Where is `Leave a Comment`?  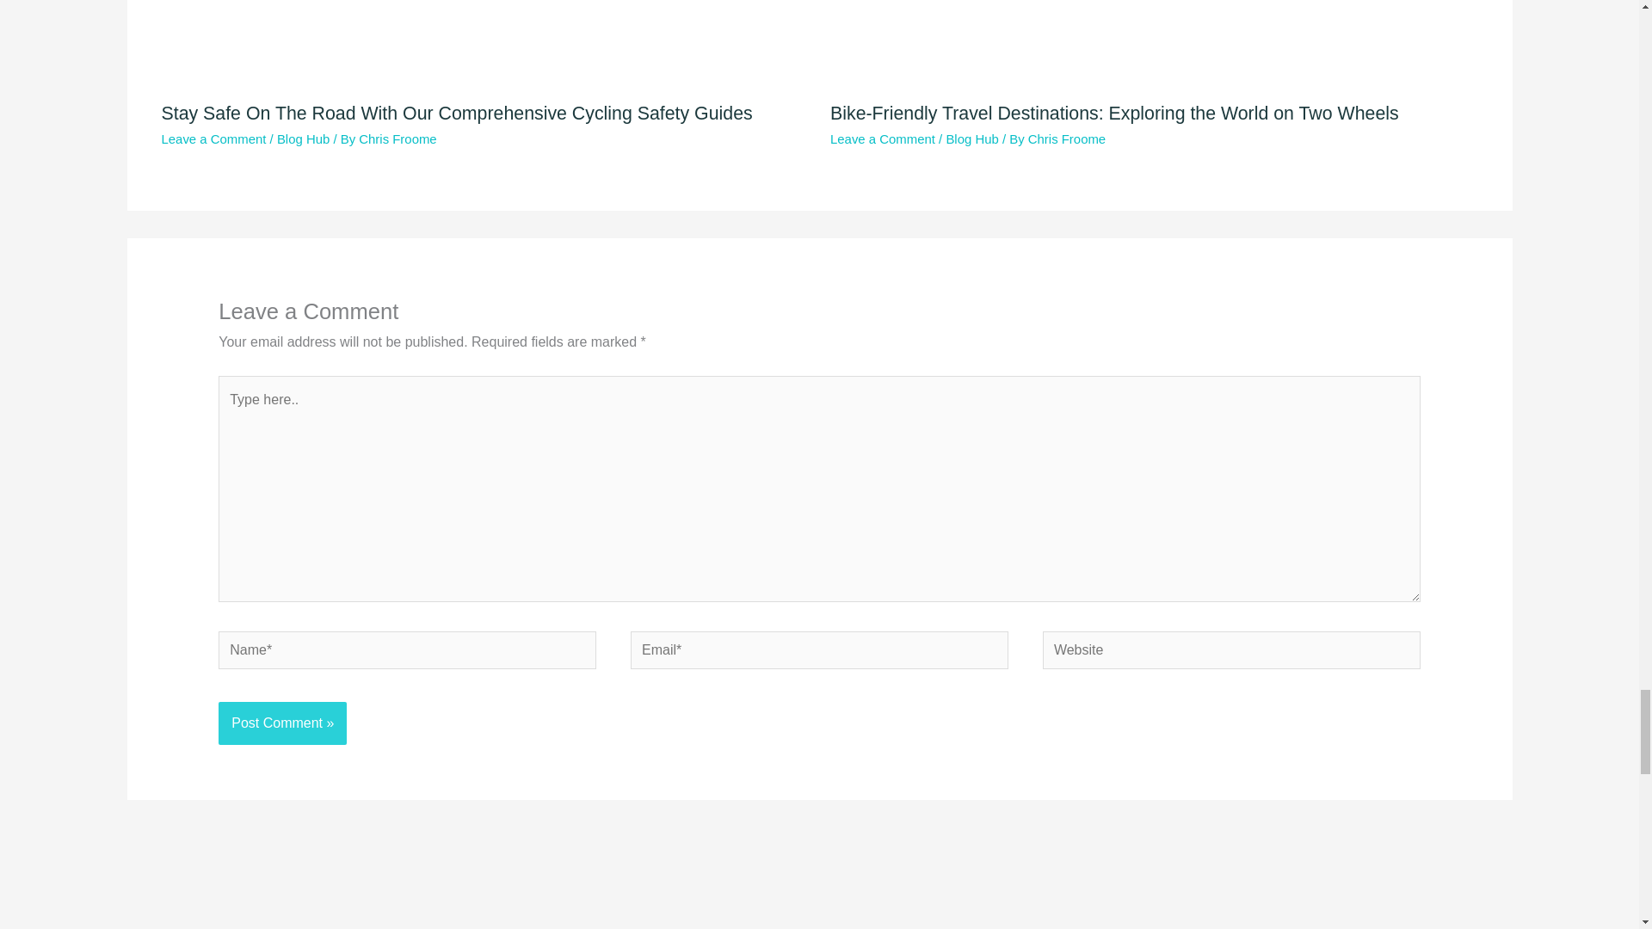 Leave a Comment is located at coordinates (213, 138).